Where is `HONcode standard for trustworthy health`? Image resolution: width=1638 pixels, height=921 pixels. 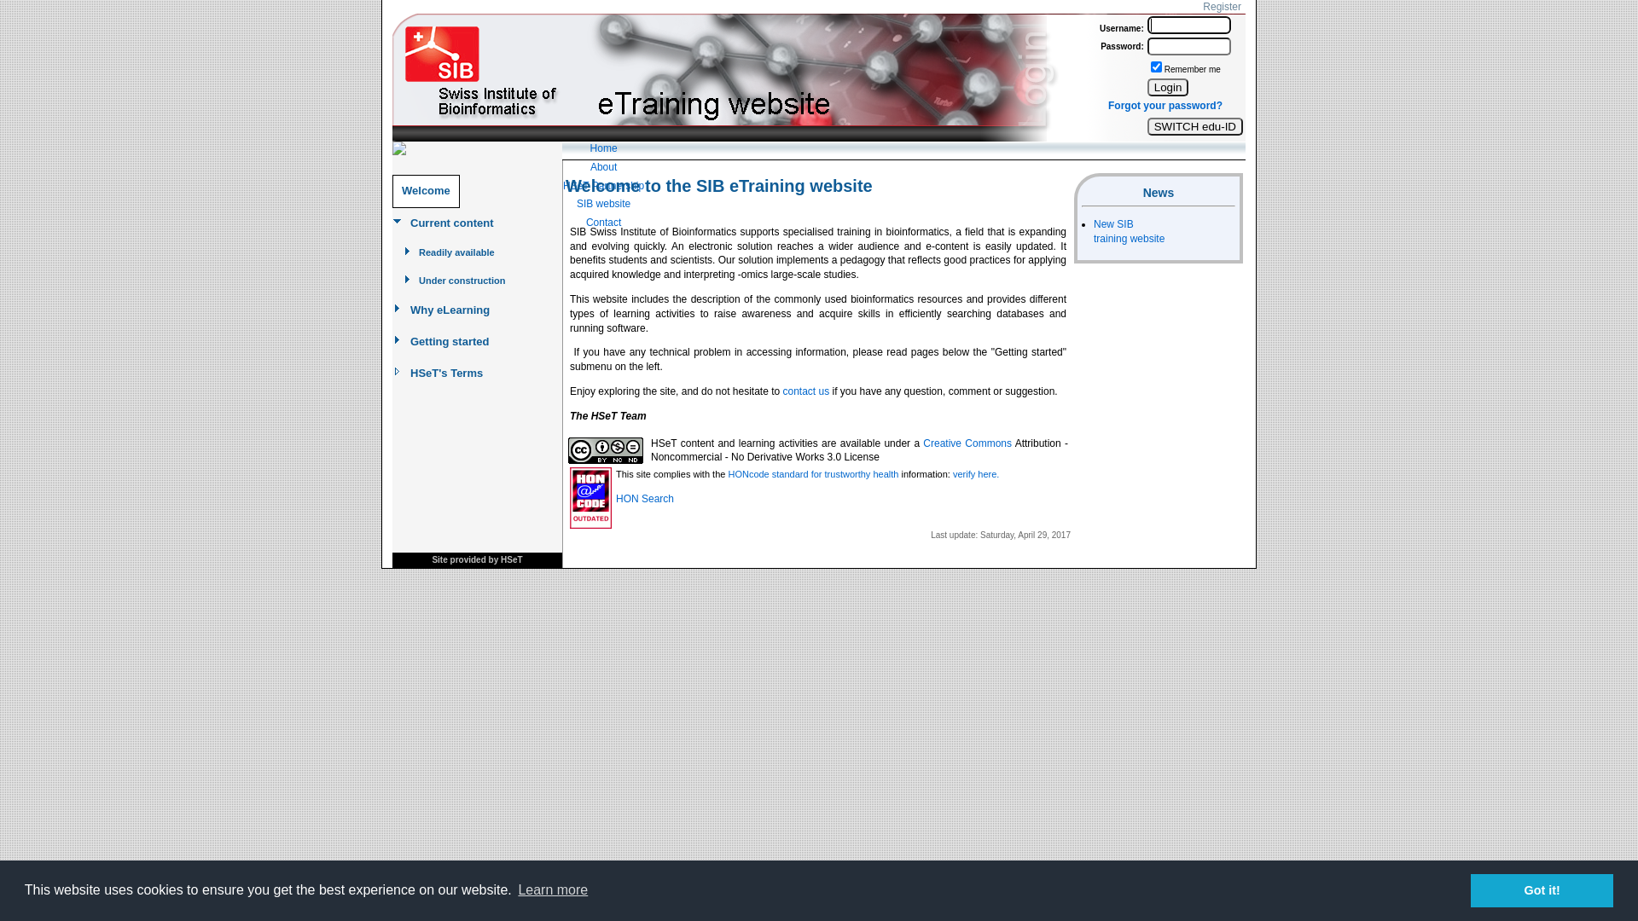 HONcode standard for trustworthy health is located at coordinates (813, 474).